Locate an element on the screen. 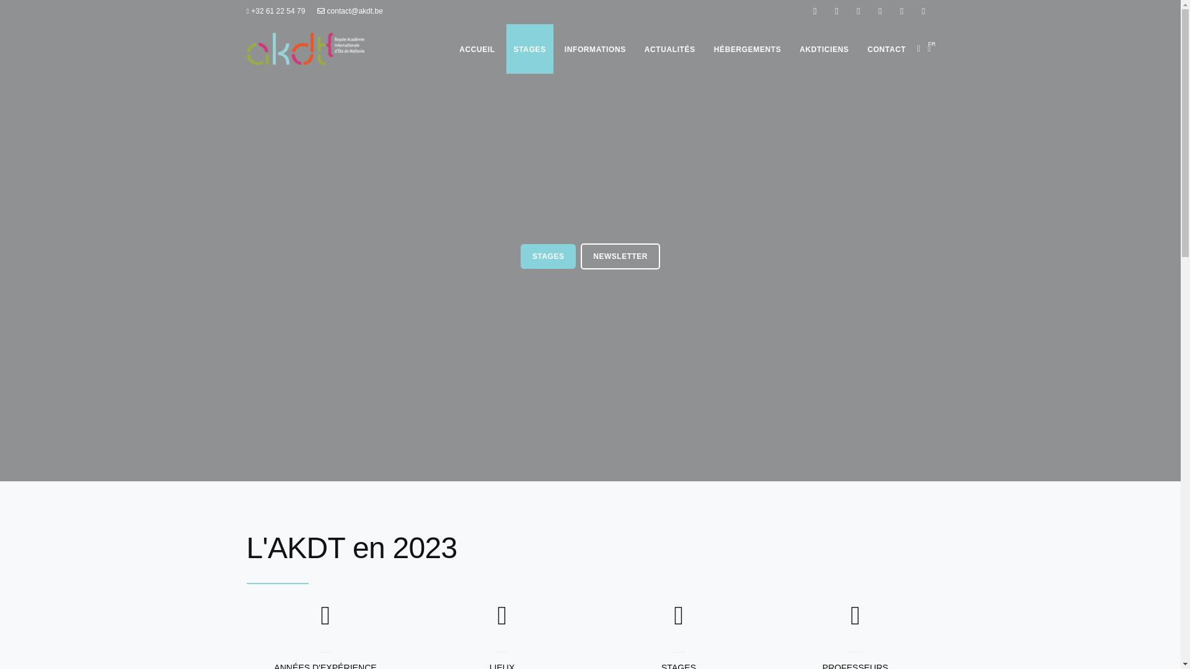 The height and width of the screenshot is (669, 1190). STAGES is located at coordinates (530, 50).